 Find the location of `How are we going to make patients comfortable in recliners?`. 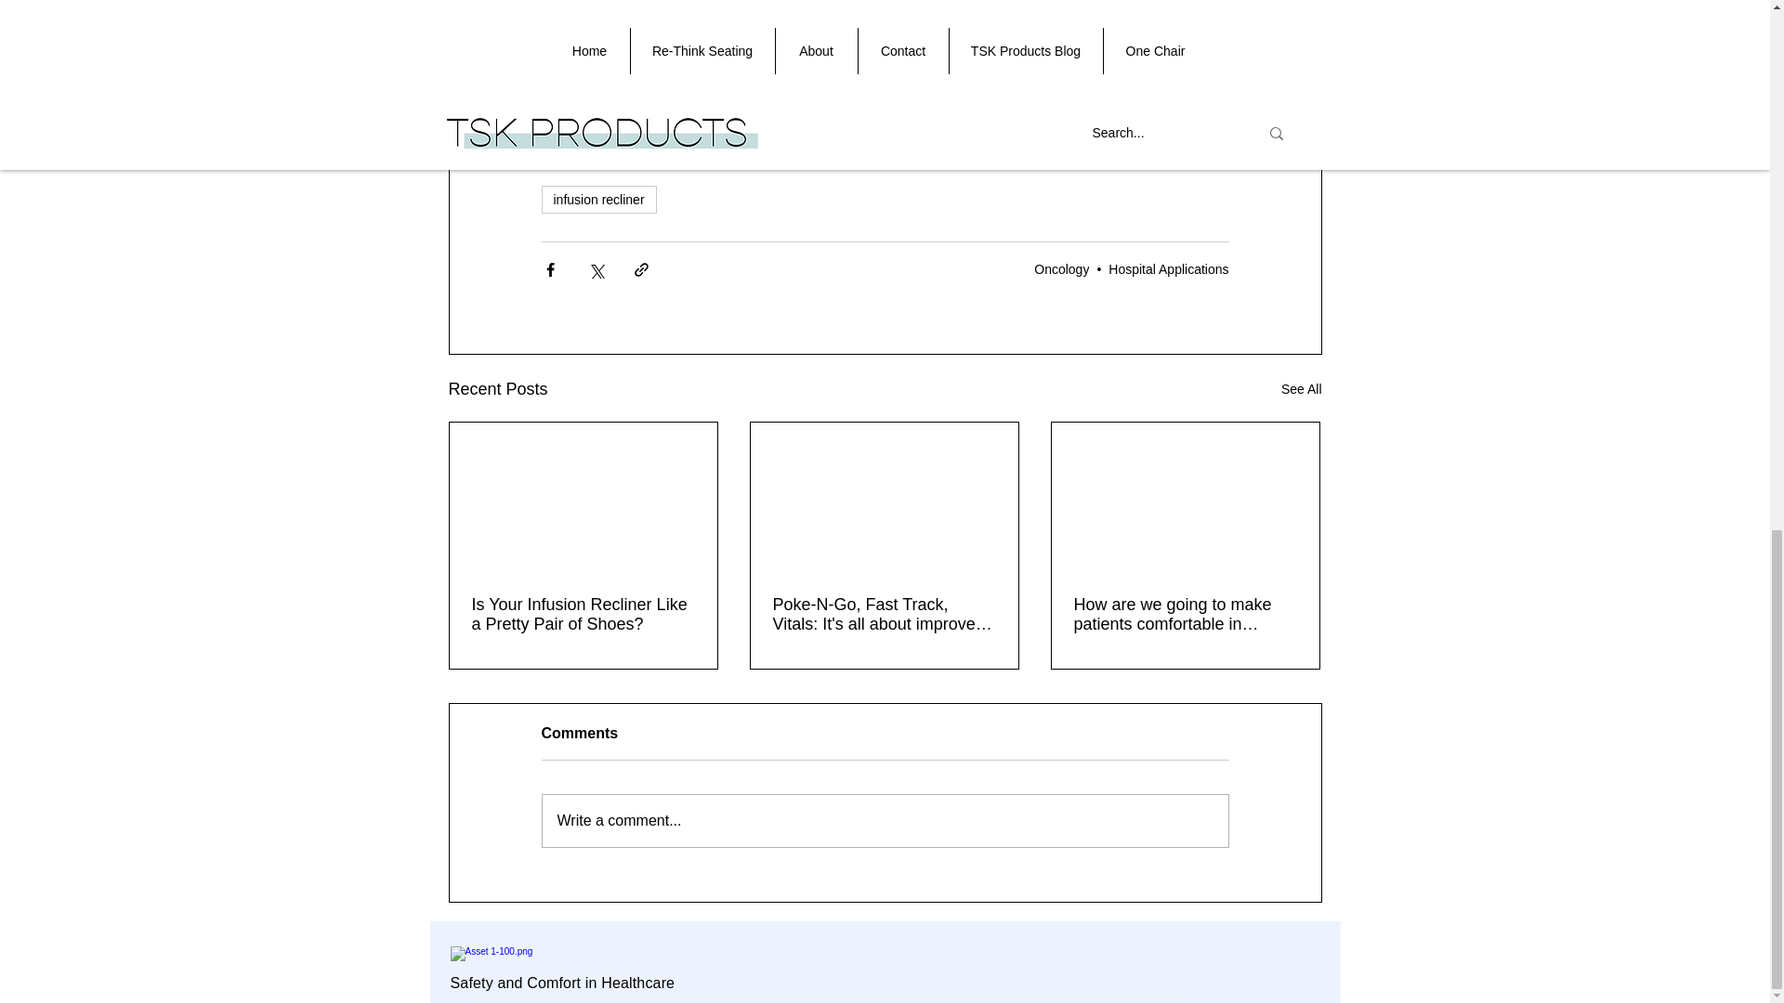

How are we going to make patients comfortable in recliners? is located at coordinates (1185, 615).